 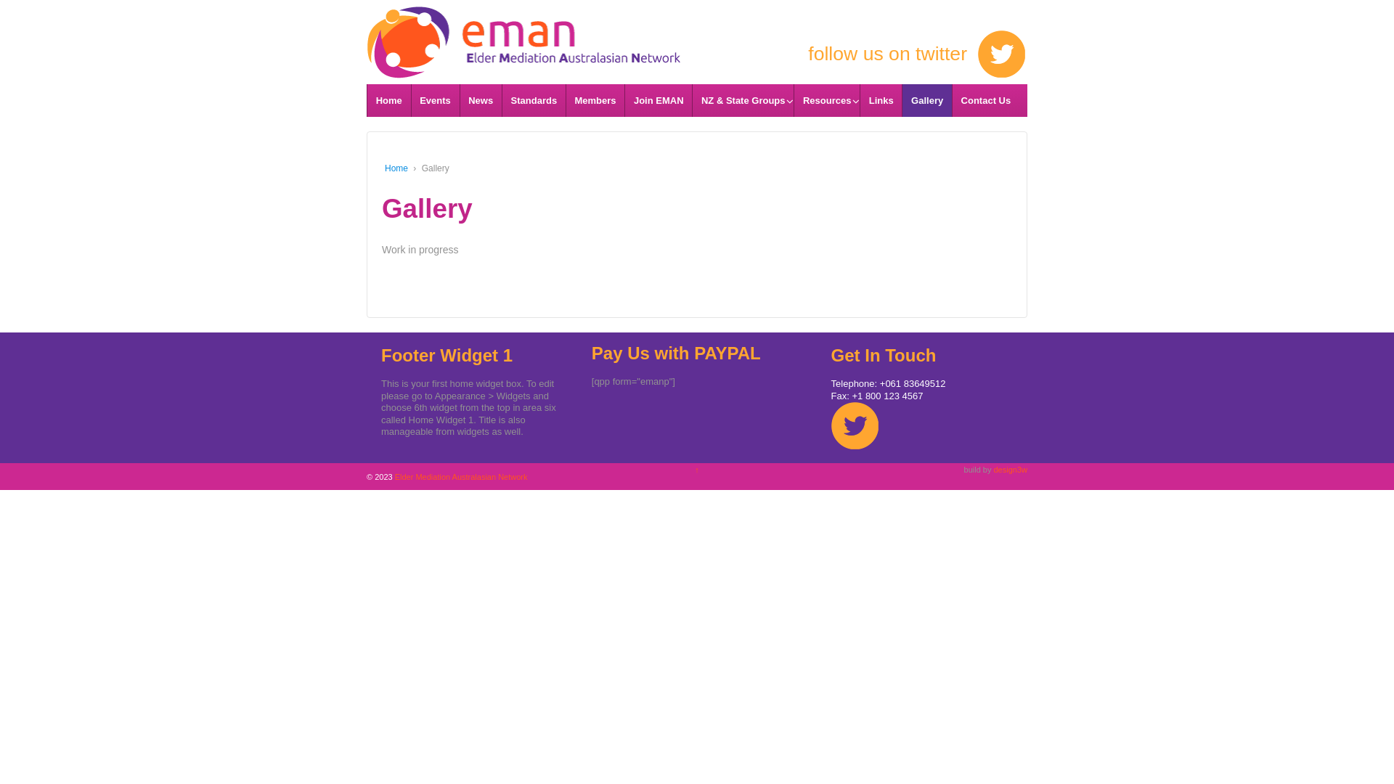 I want to click on Join EMAN, so click(x=658, y=100).